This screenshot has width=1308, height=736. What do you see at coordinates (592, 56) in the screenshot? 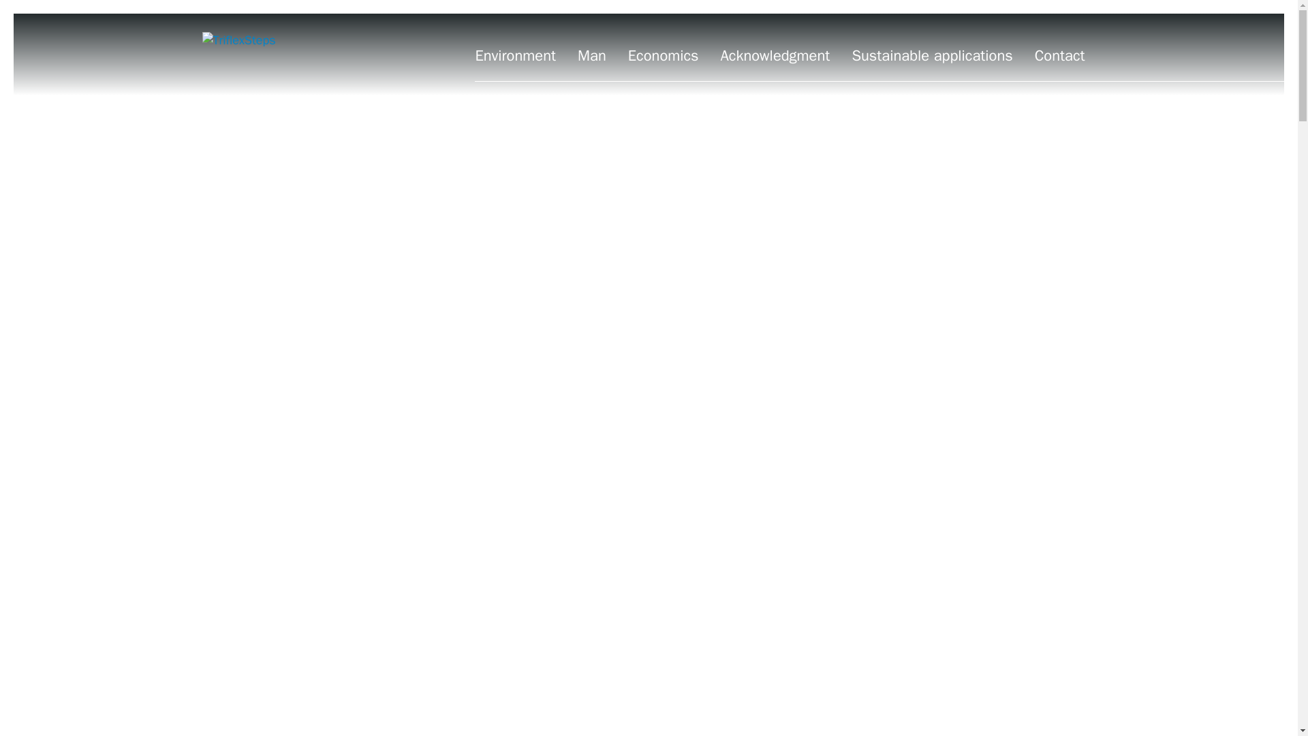
I see `Man` at bounding box center [592, 56].